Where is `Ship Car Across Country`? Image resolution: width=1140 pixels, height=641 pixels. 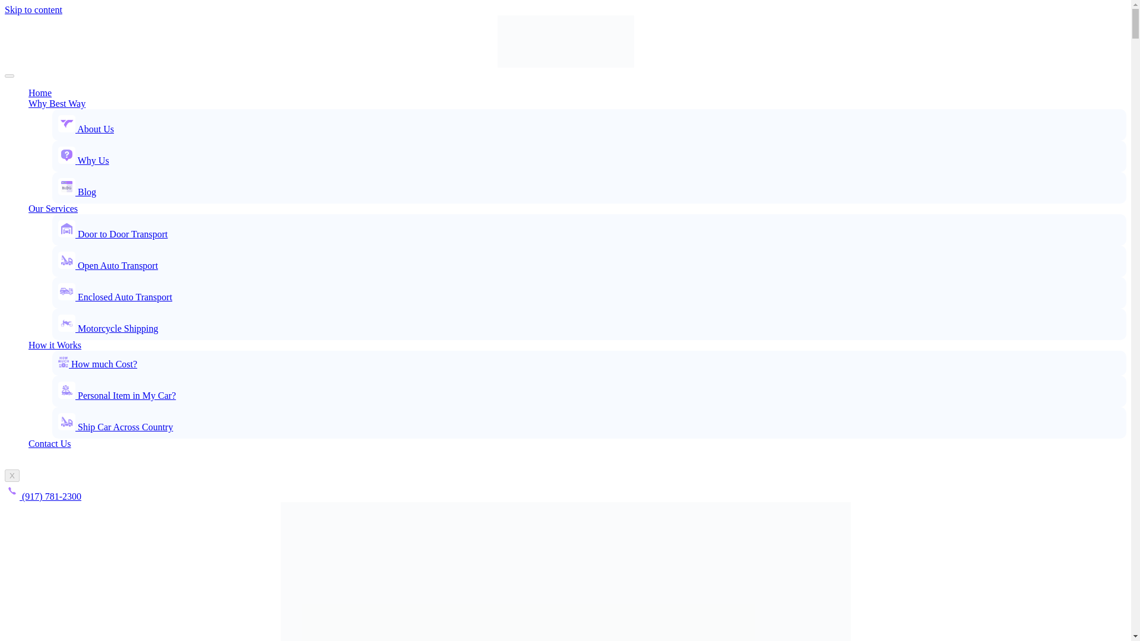 Ship Car Across Country is located at coordinates (115, 426).